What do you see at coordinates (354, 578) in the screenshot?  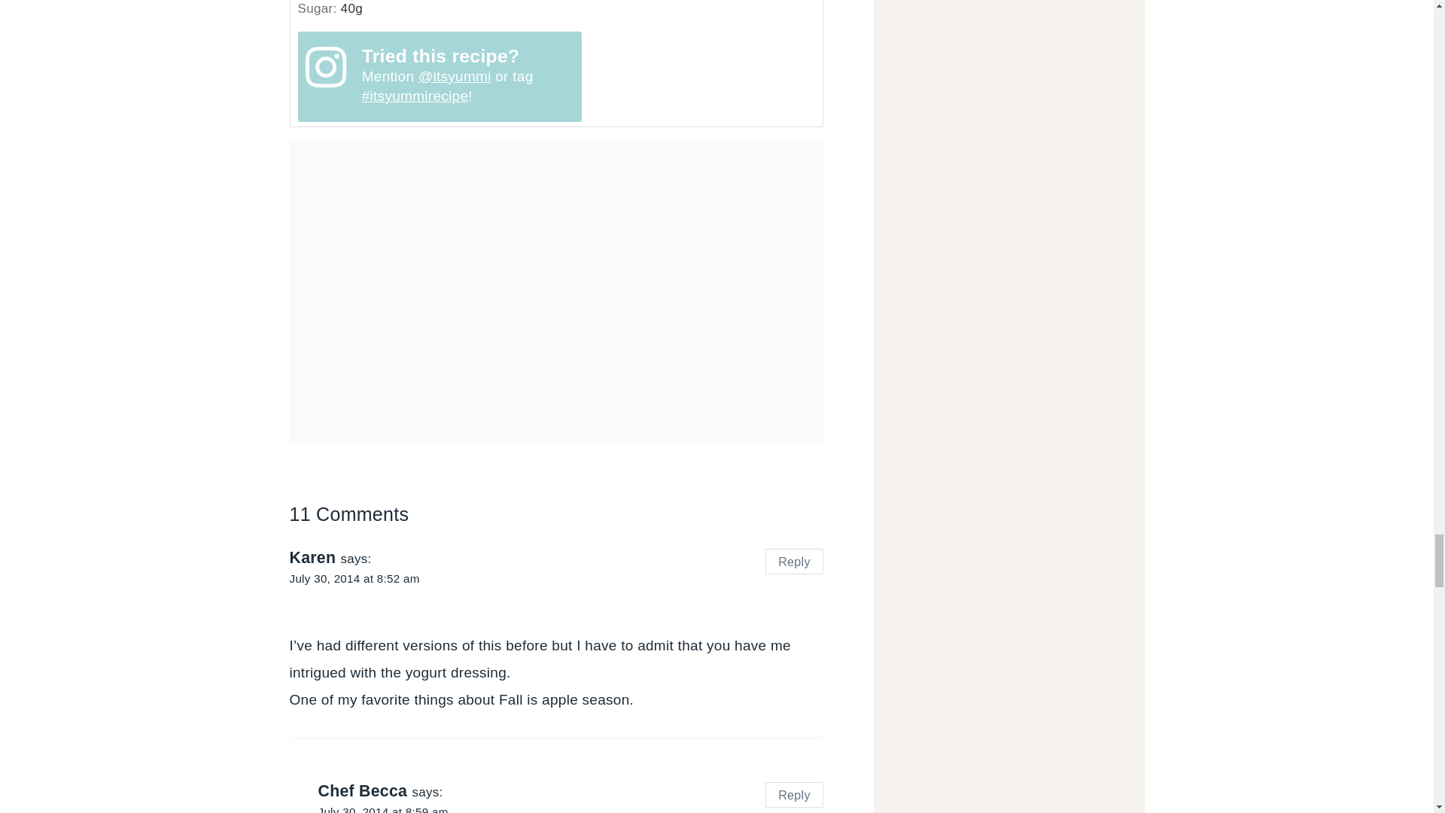 I see `July 30, 2014 at 8:52 am` at bounding box center [354, 578].